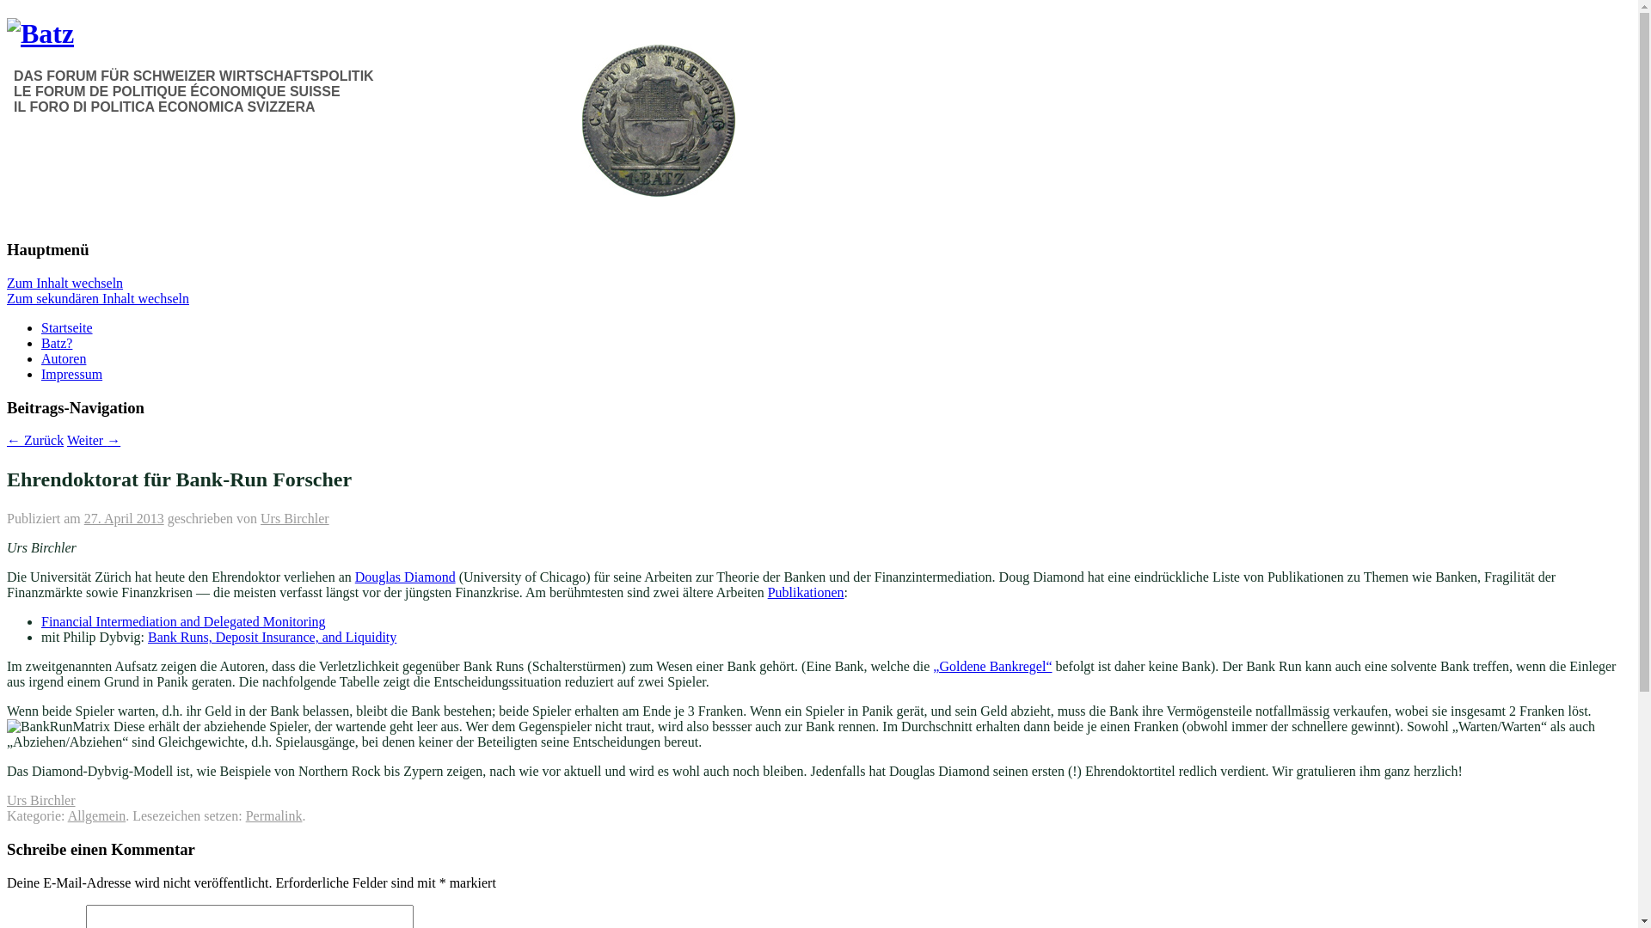 The image size is (1651, 928). Describe the element at coordinates (807, 593) in the screenshot. I see `Publikationen` at that location.